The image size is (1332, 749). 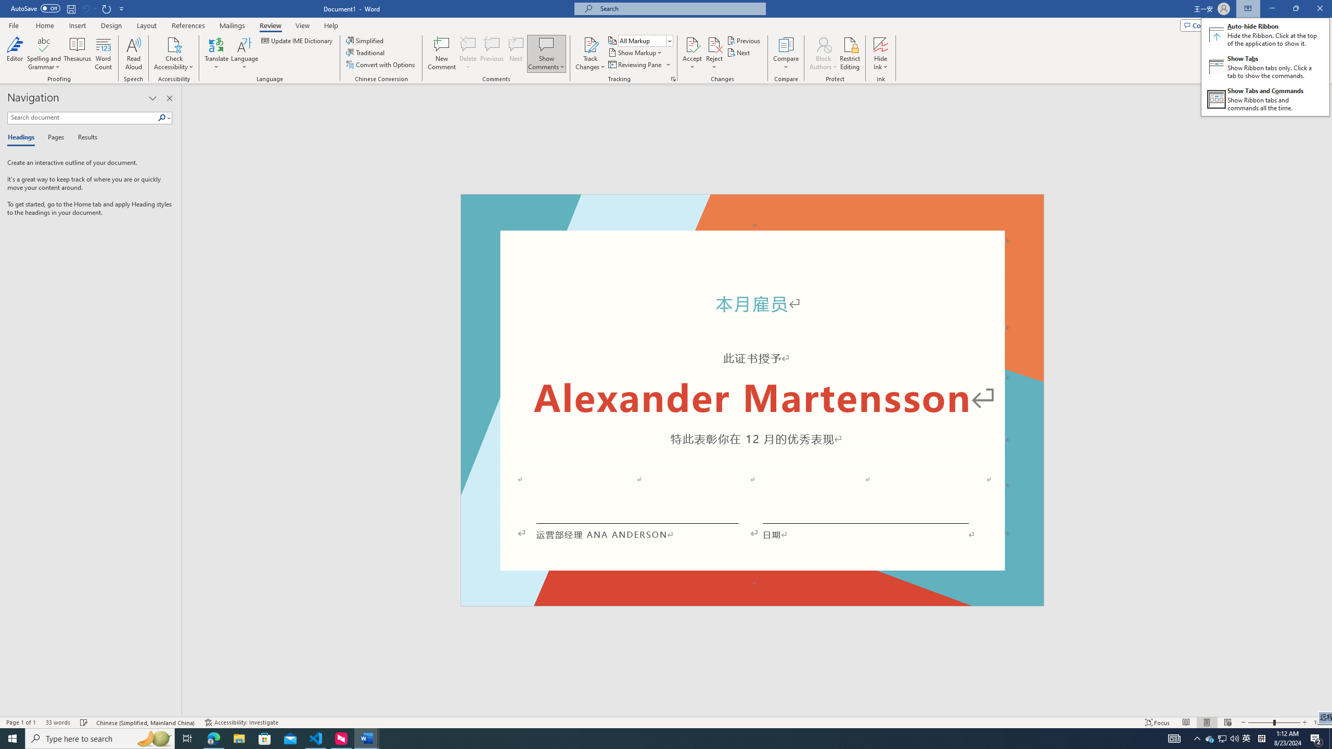 I want to click on Accept, so click(x=823, y=44).